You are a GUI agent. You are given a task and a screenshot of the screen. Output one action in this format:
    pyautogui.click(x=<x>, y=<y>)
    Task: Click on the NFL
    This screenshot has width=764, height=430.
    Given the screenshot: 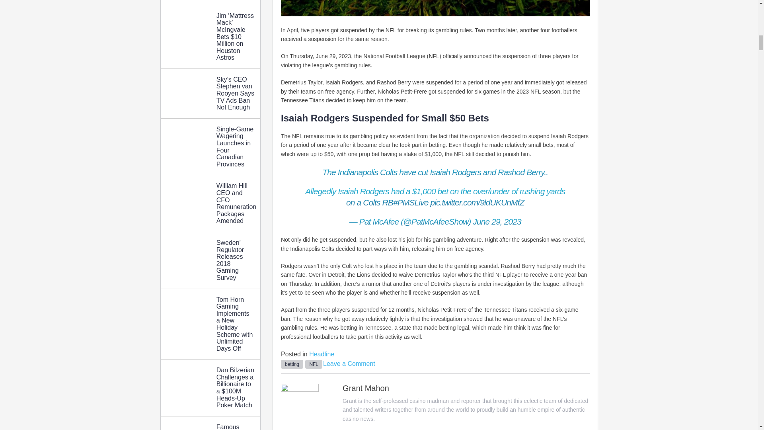 What is the action you would take?
    pyautogui.click(x=314, y=364)
    